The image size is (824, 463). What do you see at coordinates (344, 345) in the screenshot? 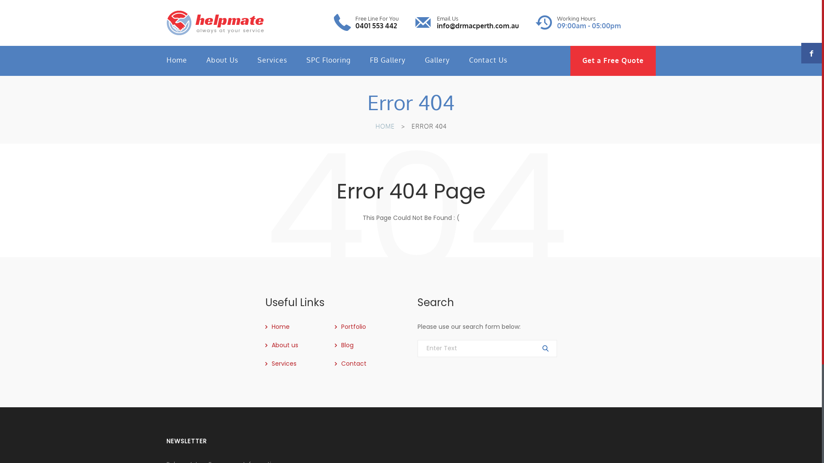
I see `Blog` at bounding box center [344, 345].